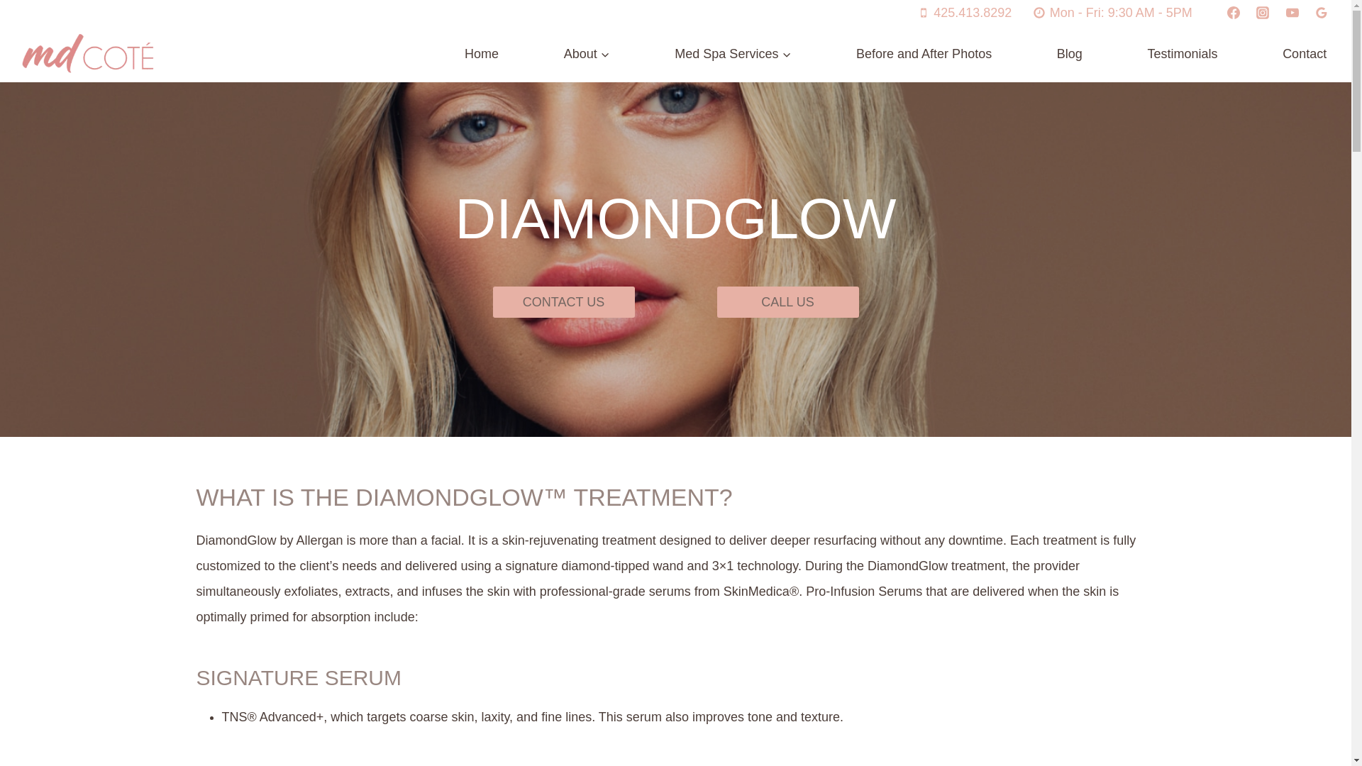  Describe the element at coordinates (964, 13) in the screenshot. I see `425.413.8292` at that location.